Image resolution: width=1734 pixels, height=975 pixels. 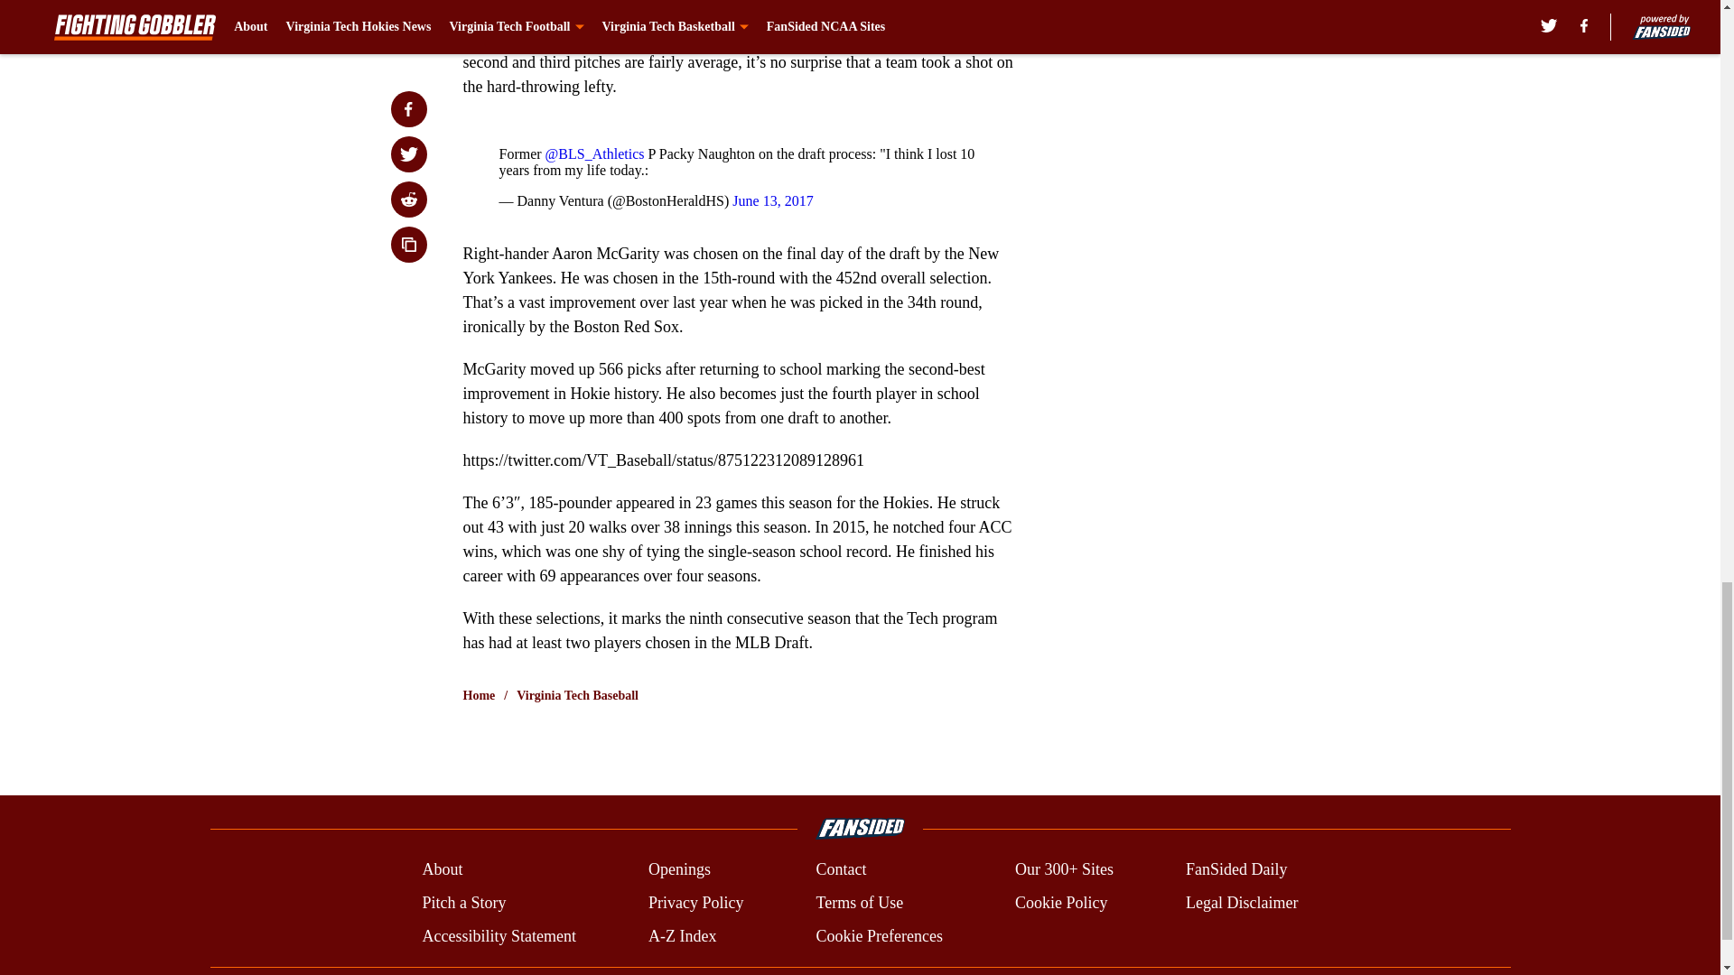 What do you see at coordinates (499, 935) in the screenshot?
I see `Accessibility Statement` at bounding box center [499, 935].